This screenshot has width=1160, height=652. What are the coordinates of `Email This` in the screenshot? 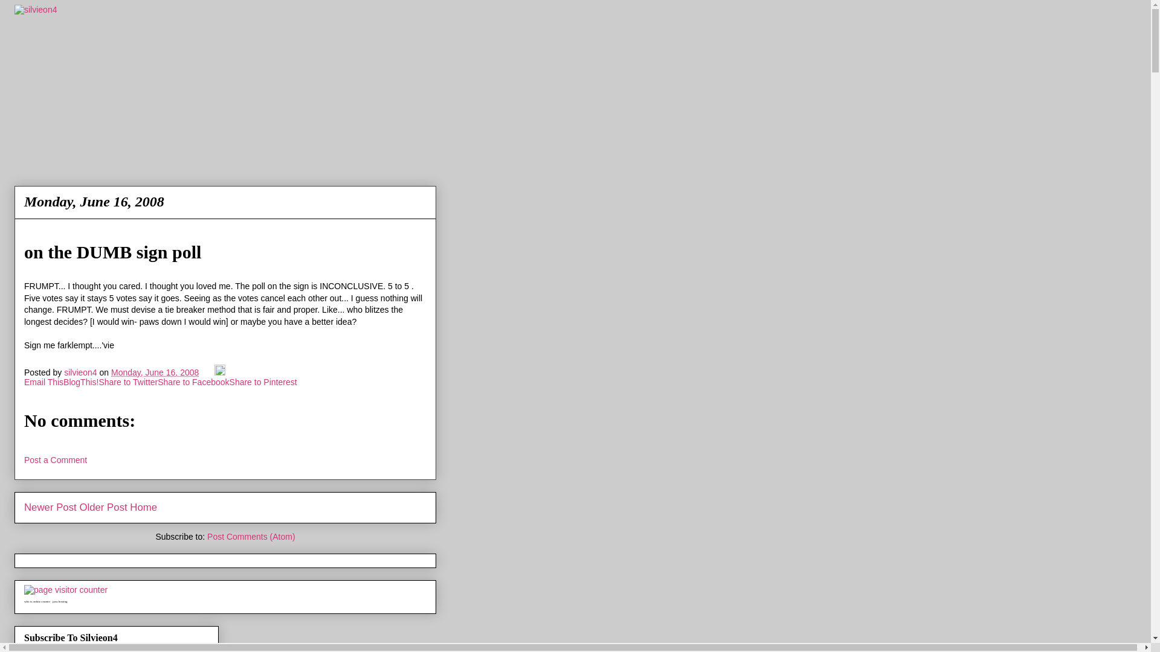 It's located at (43, 382).